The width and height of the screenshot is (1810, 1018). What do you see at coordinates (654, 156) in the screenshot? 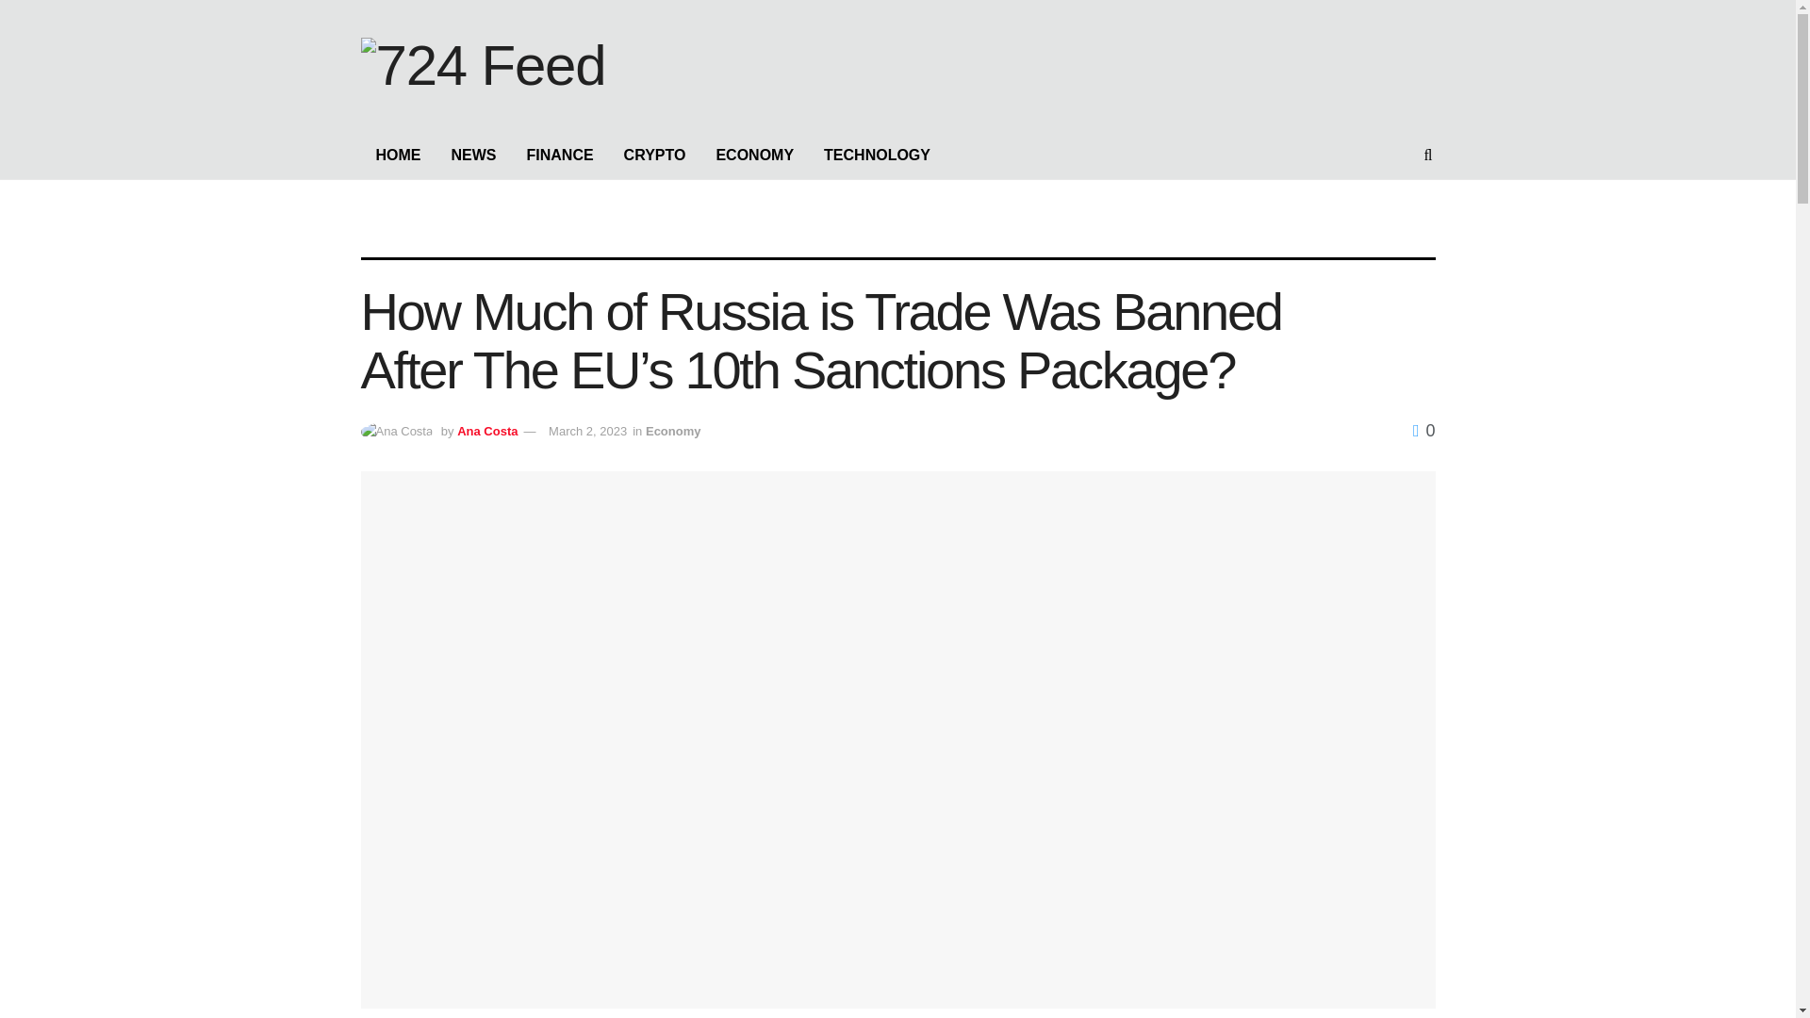
I see `CRYPTO` at bounding box center [654, 156].